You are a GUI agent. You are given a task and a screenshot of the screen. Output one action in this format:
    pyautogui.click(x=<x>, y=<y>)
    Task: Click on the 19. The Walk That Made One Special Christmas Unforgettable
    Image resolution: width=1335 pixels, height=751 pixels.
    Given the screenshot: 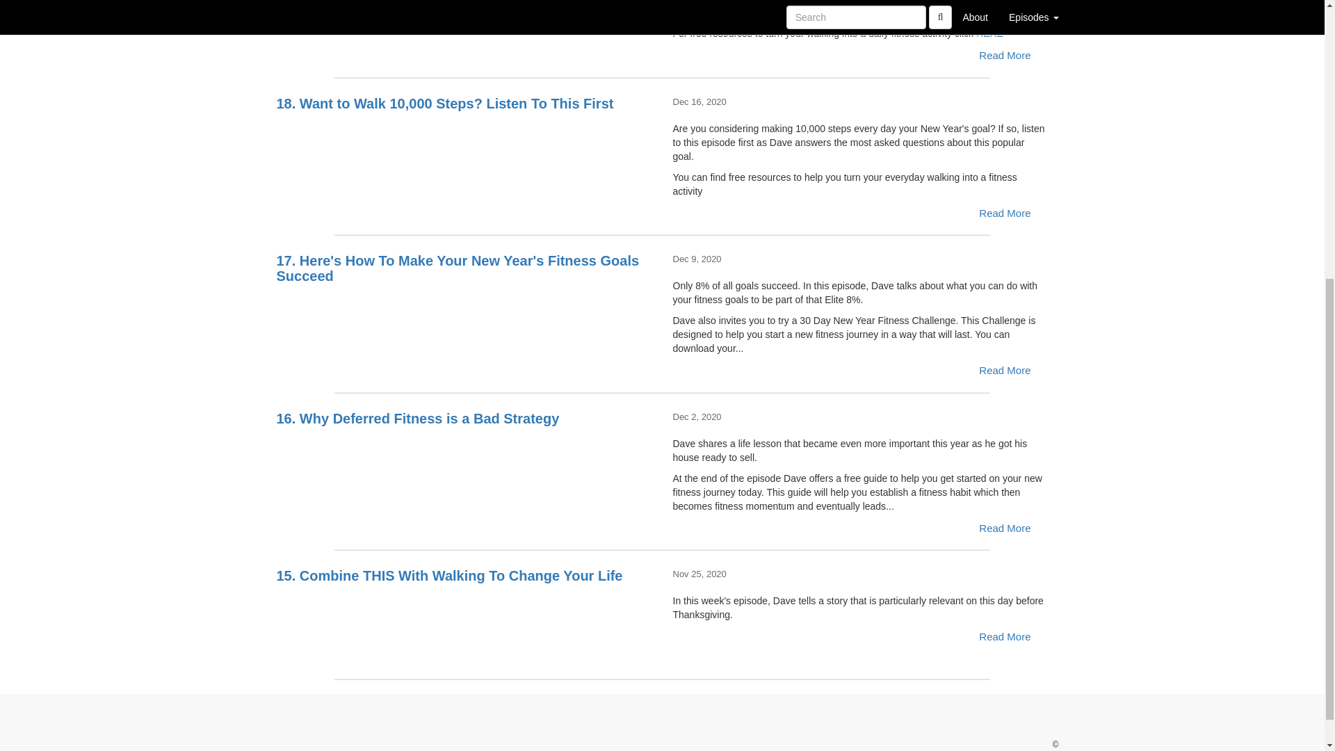 What is the action you would take?
    pyautogui.click(x=464, y=21)
    